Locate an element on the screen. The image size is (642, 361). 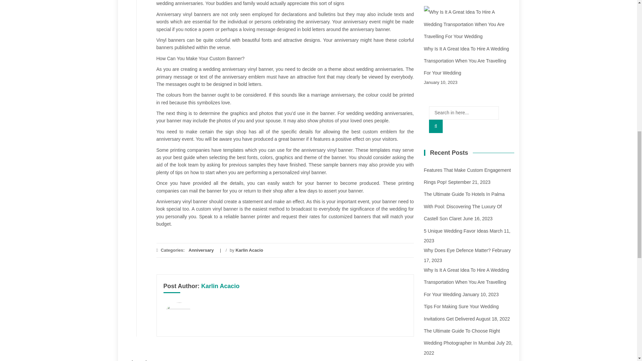
Karlin Acacio is located at coordinates (220, 286).